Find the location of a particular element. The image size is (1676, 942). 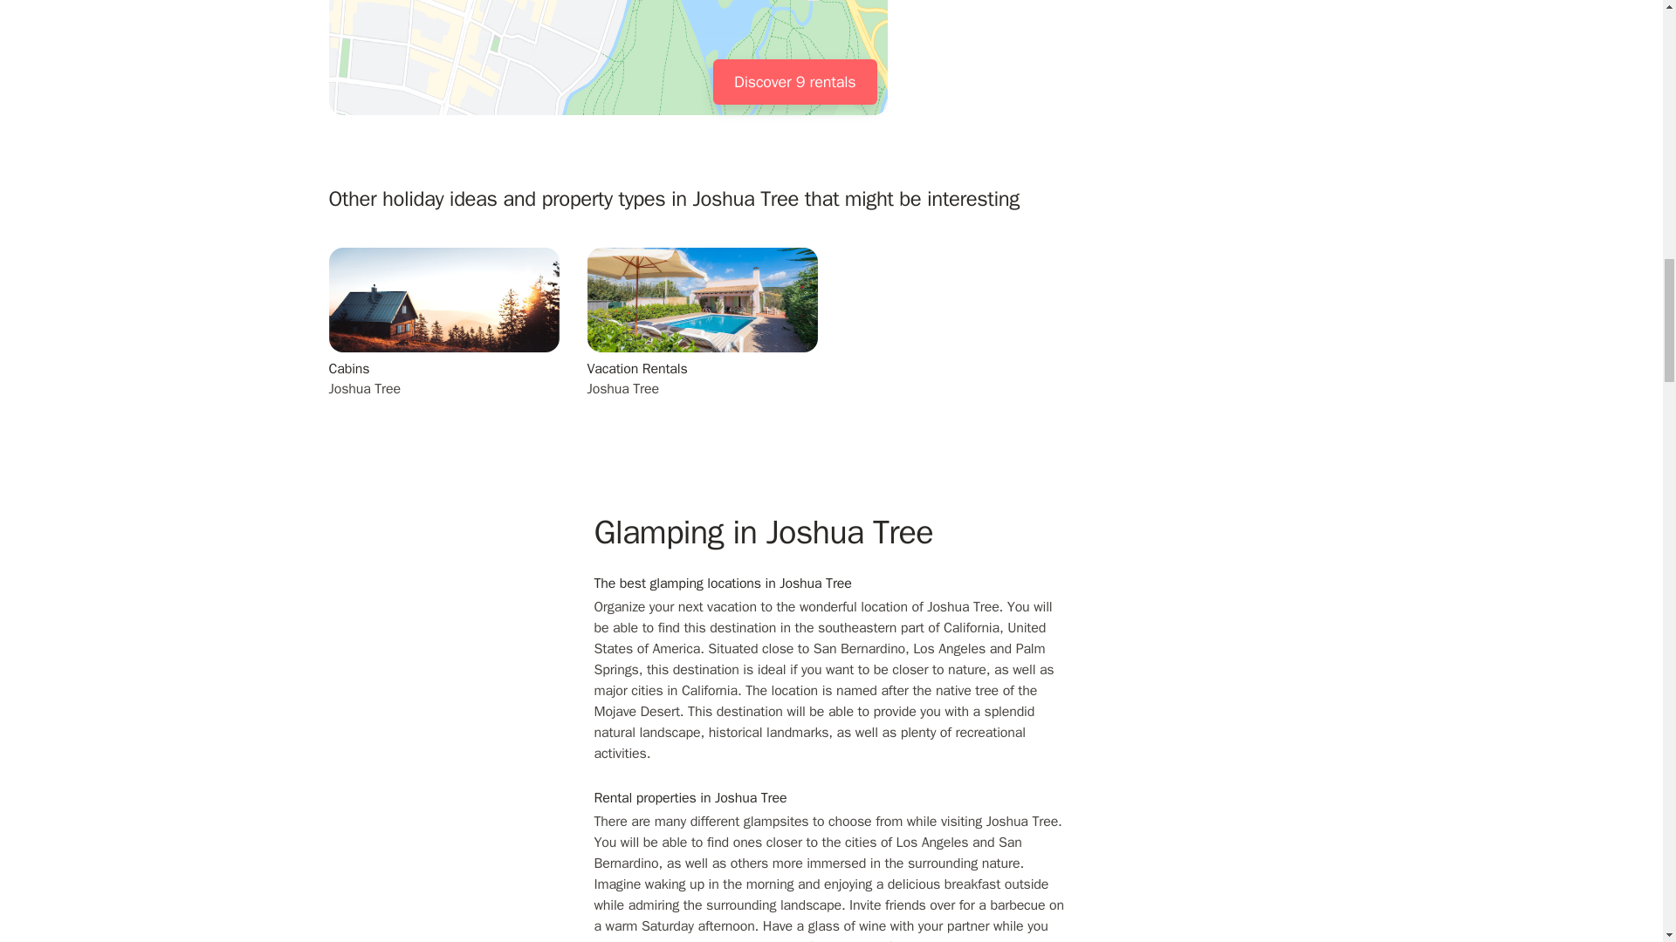

Discover 9 rentals is located at coordinates (608, 58).